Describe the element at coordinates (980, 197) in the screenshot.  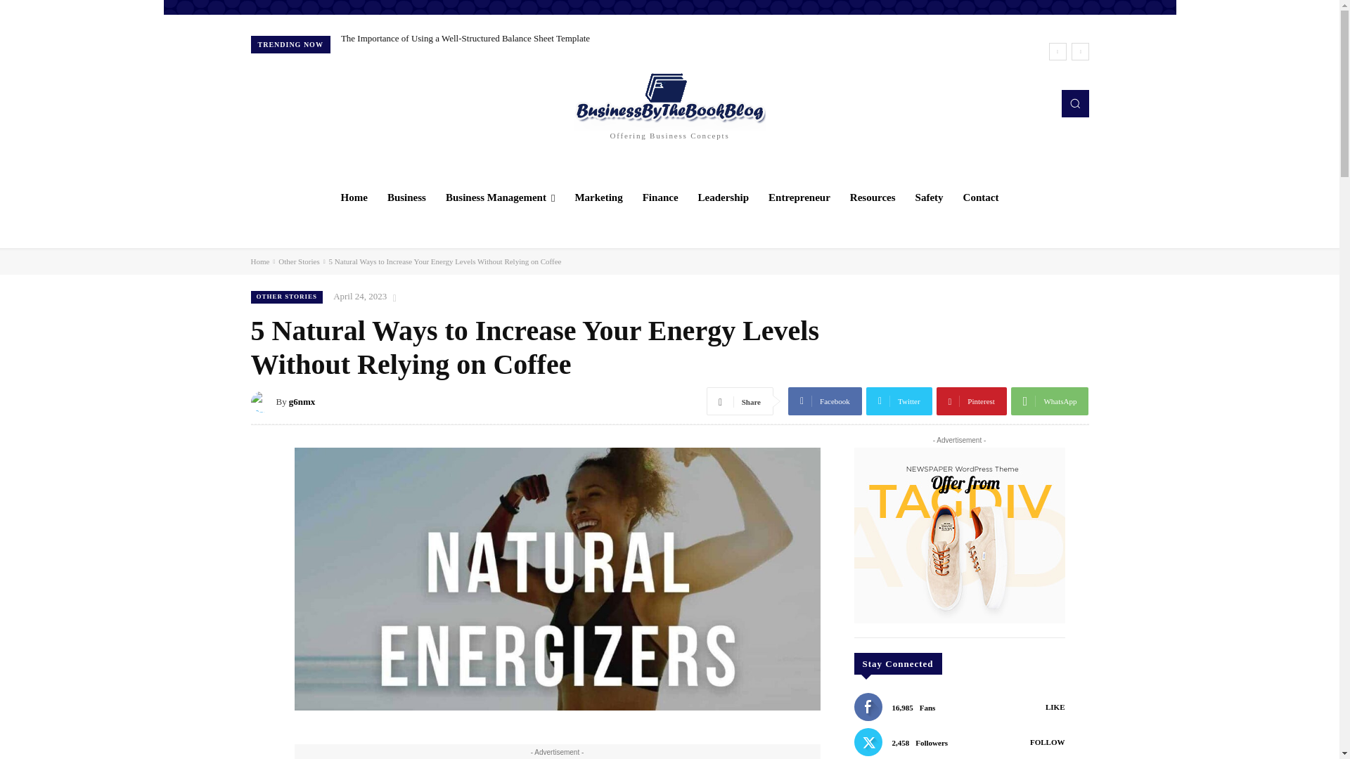
I see `Contact` at that location.